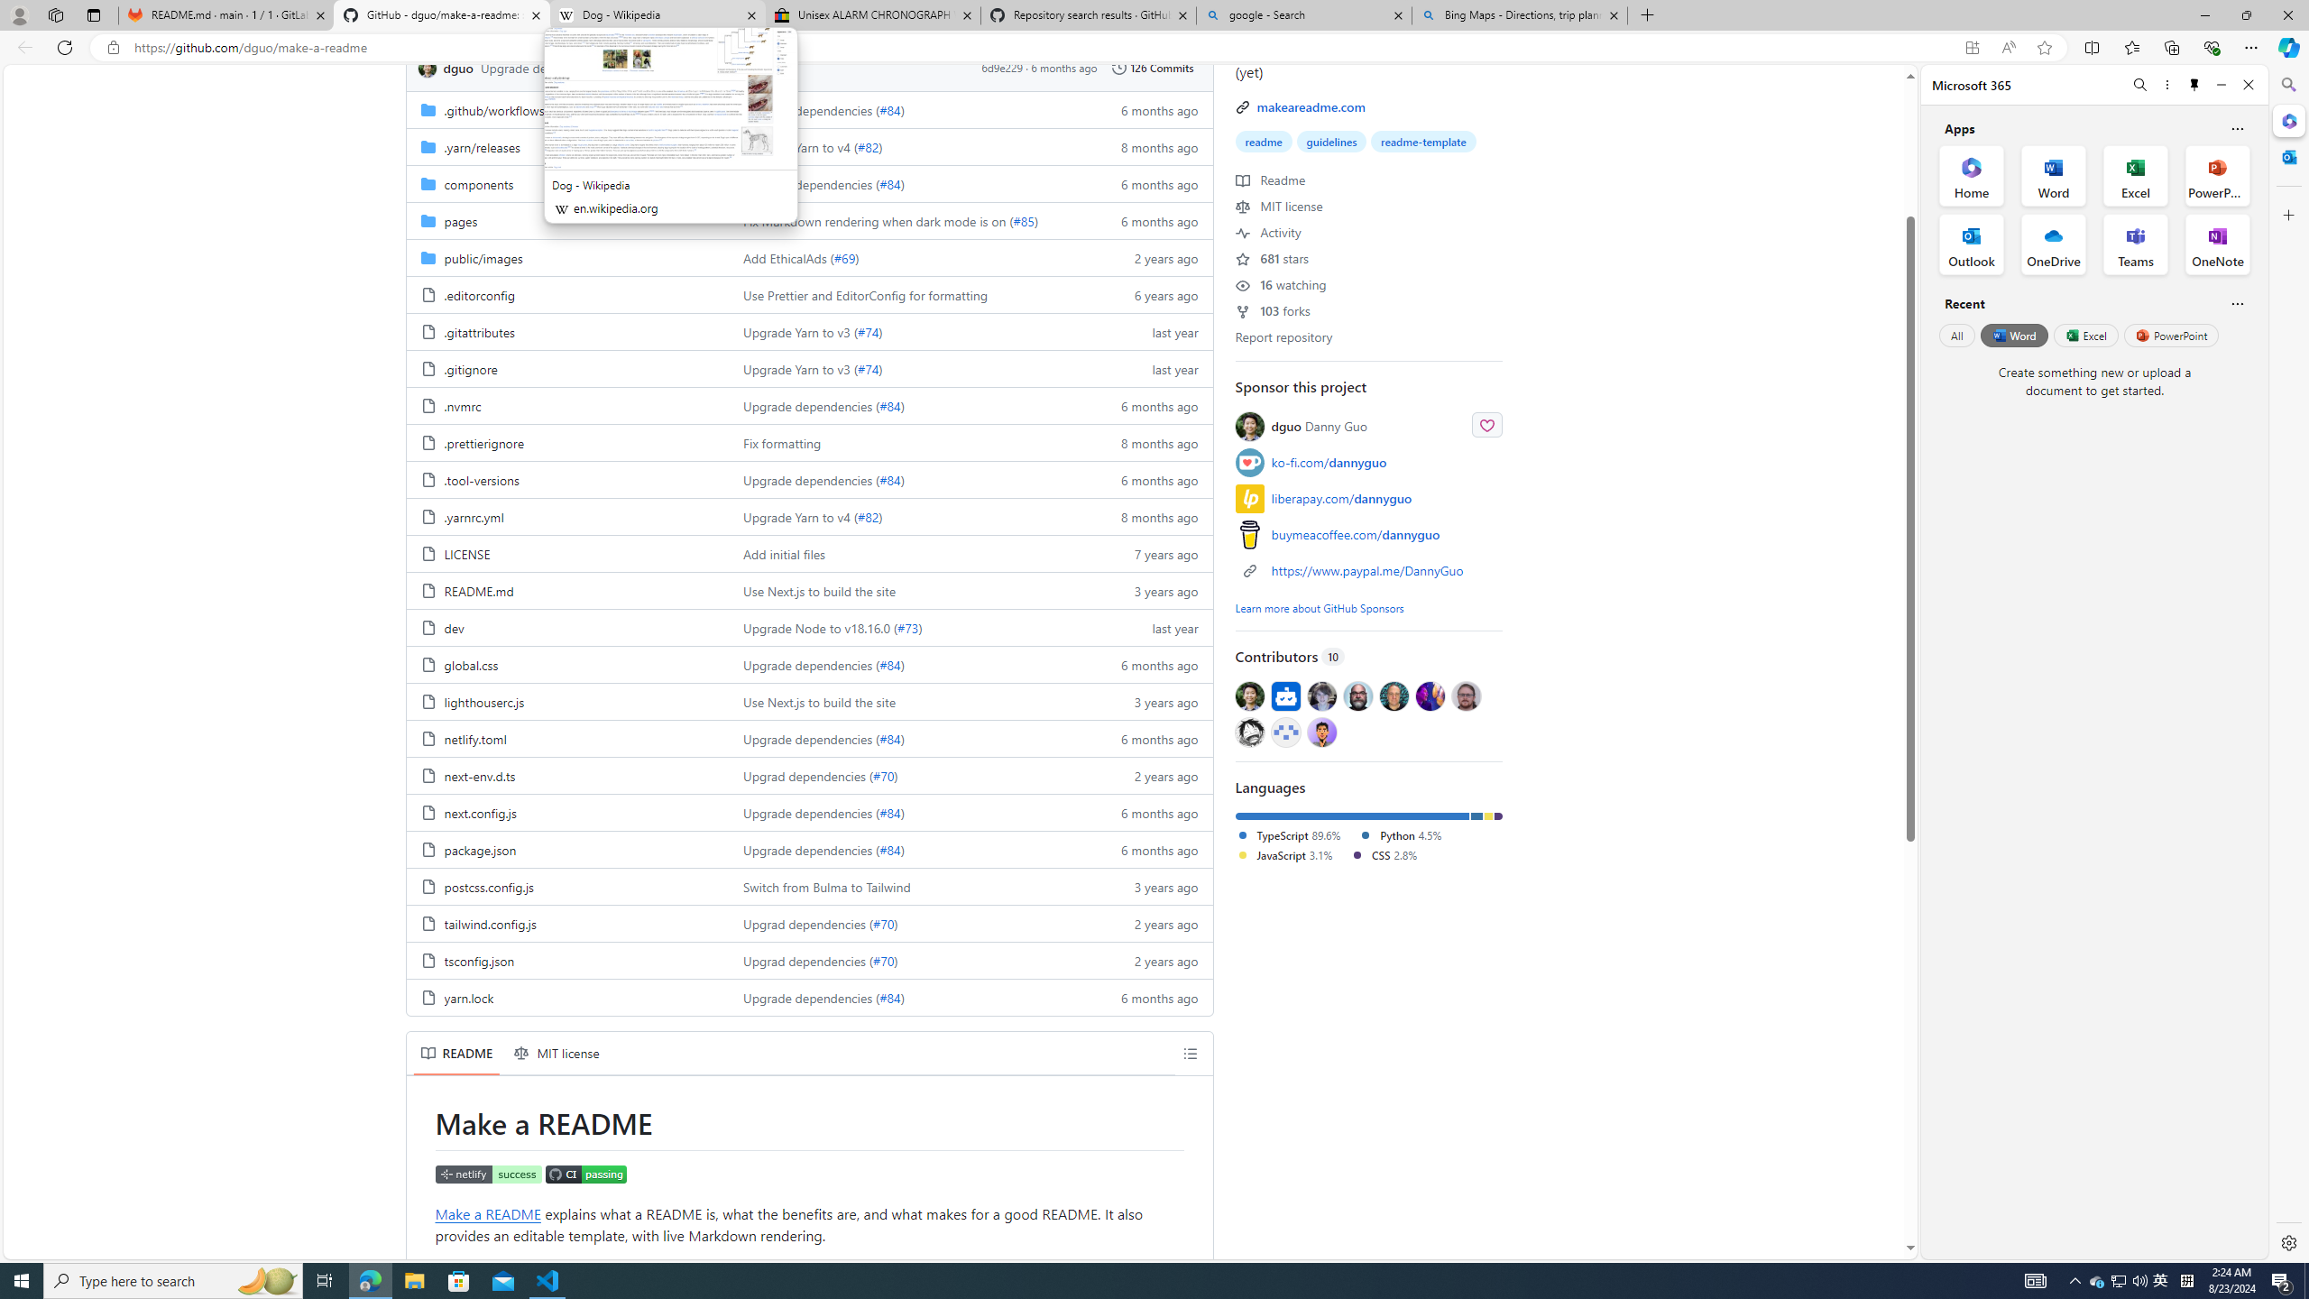  Describe the element at coordinates (488, 887) in the screenshot. I see `postcss.config.js, (File)` at that location.